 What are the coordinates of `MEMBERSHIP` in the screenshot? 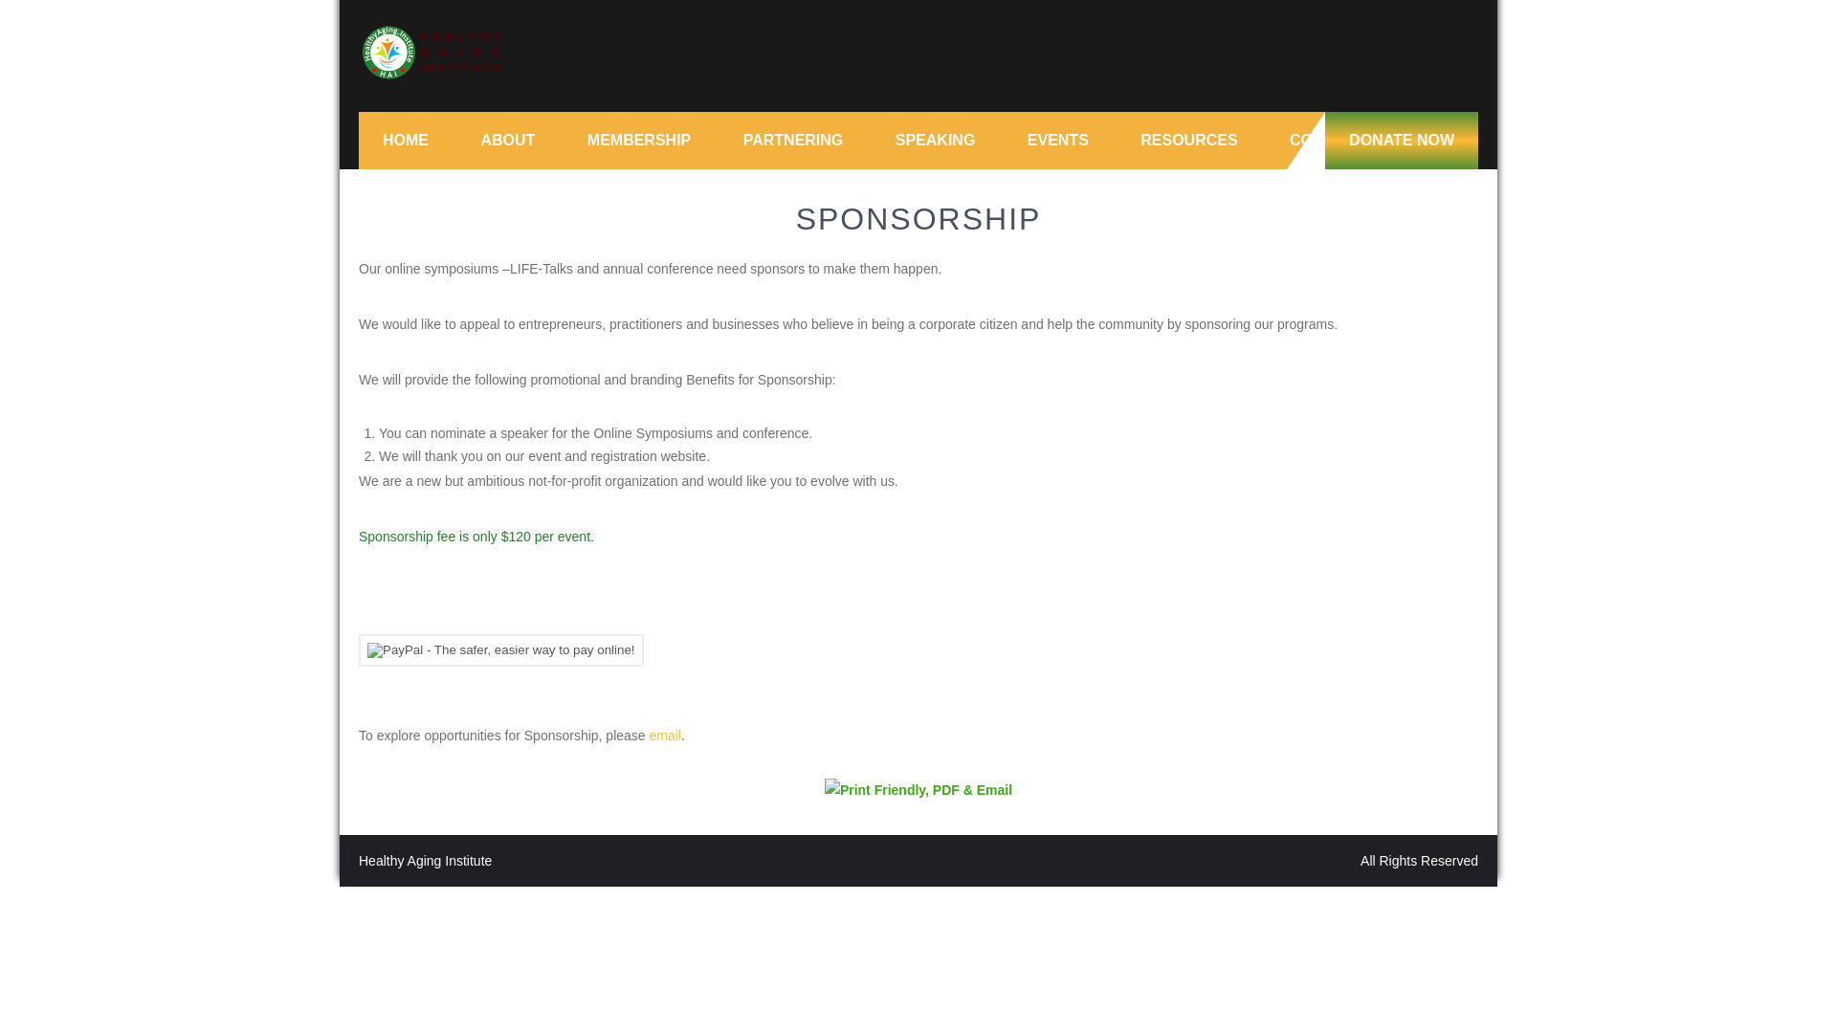 It's located at (639, 140).